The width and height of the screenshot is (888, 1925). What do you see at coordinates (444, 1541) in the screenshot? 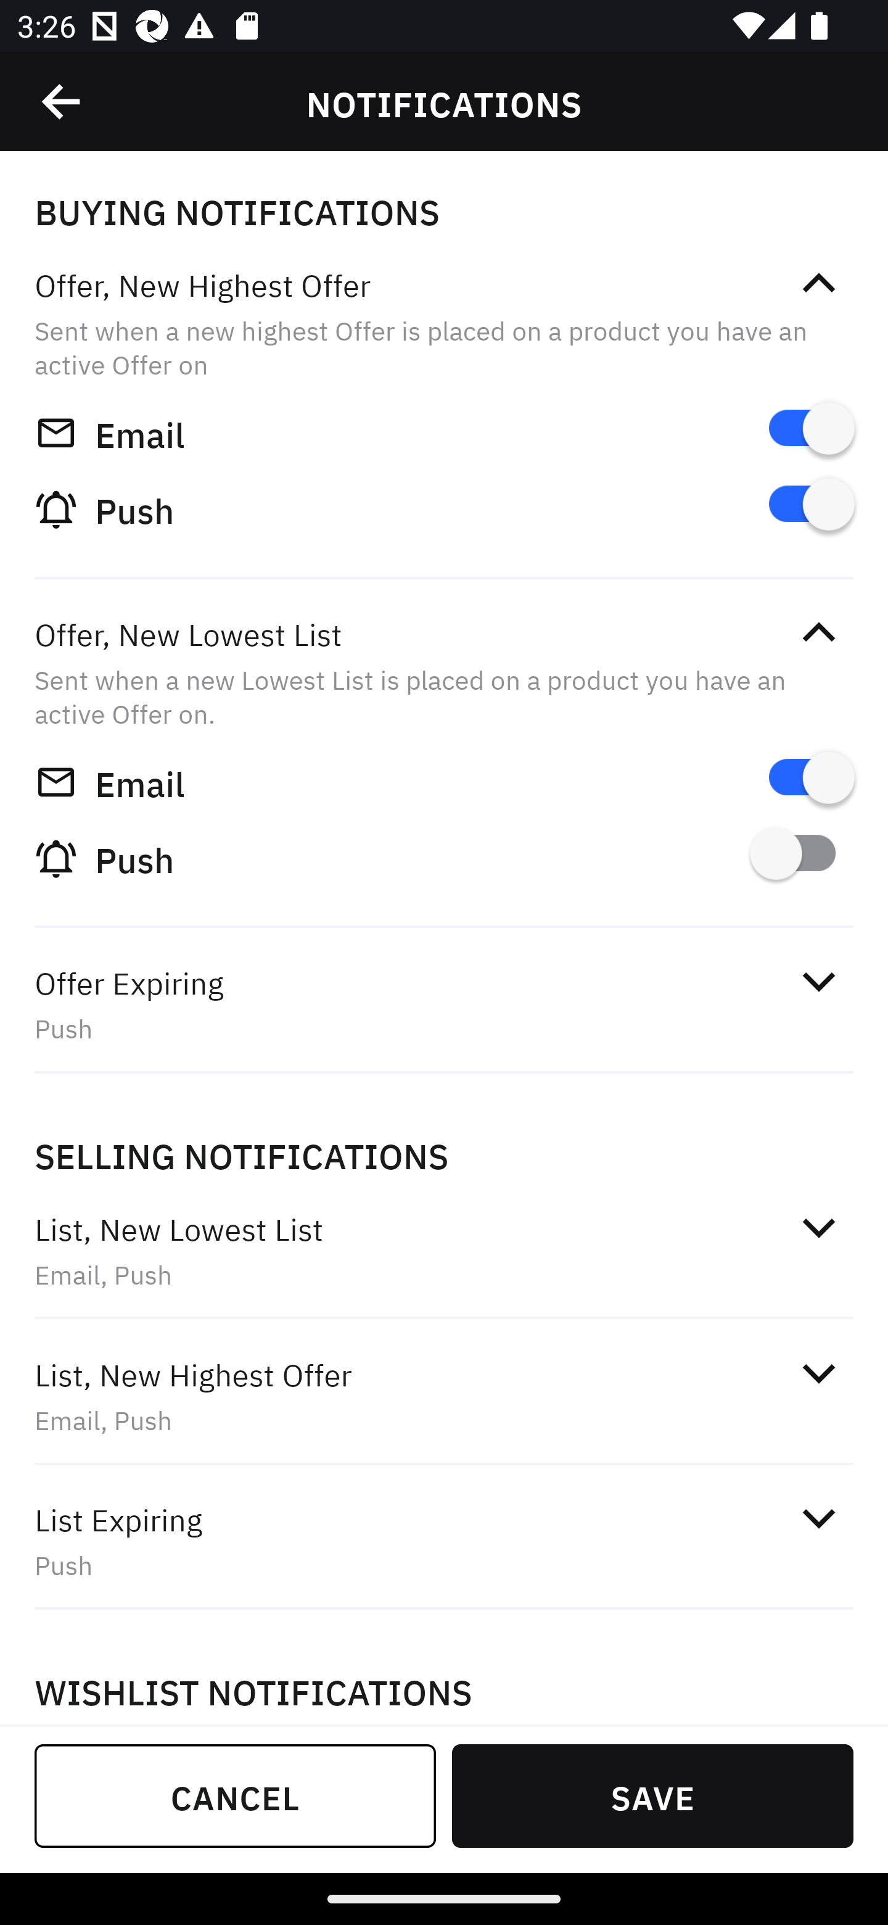
I see `List Expiring  Push` at bounding box center [444, 1541].